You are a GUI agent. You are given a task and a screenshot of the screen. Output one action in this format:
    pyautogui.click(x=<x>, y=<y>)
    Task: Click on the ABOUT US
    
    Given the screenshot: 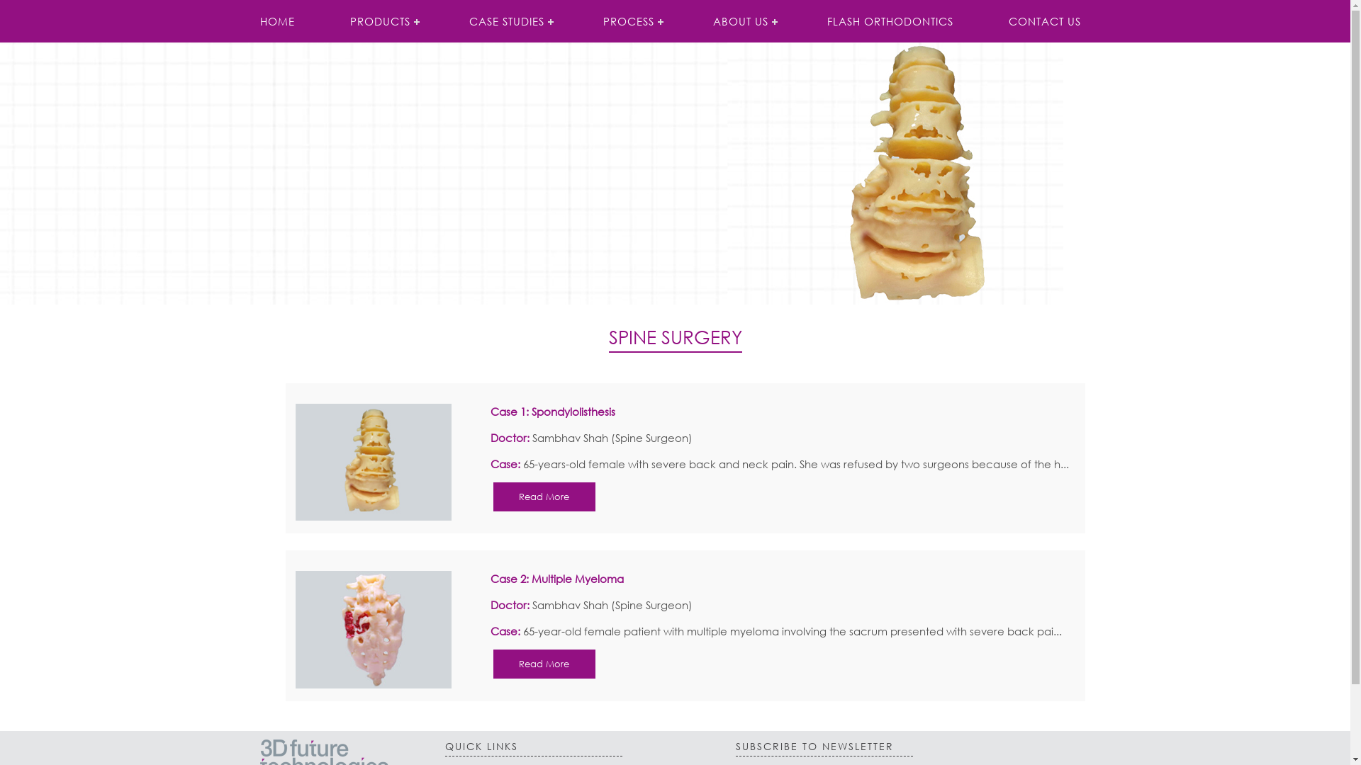 What is the action you would take?
    pyautogui.click(x=741, y=21)
    